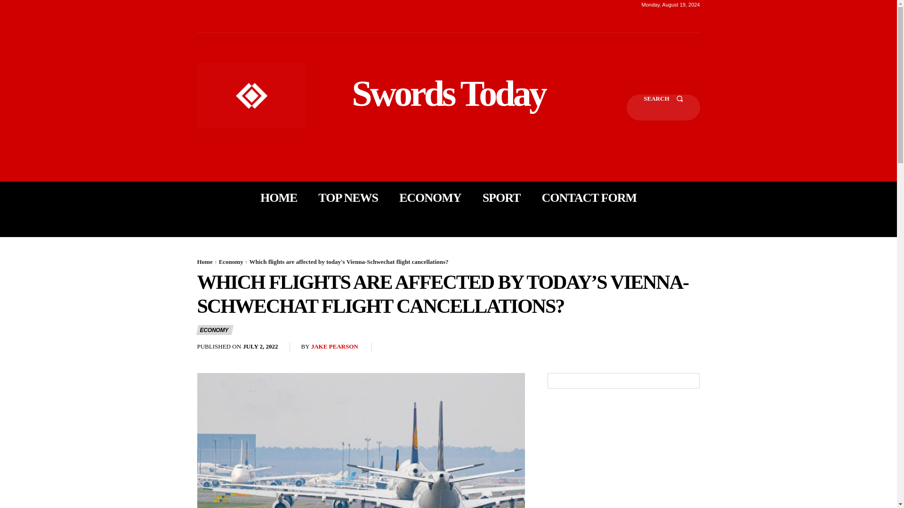  What do you see at coordinates (215, 330) in the screenshot?
I see `ECONOMY` at bounding box center [215, 330].